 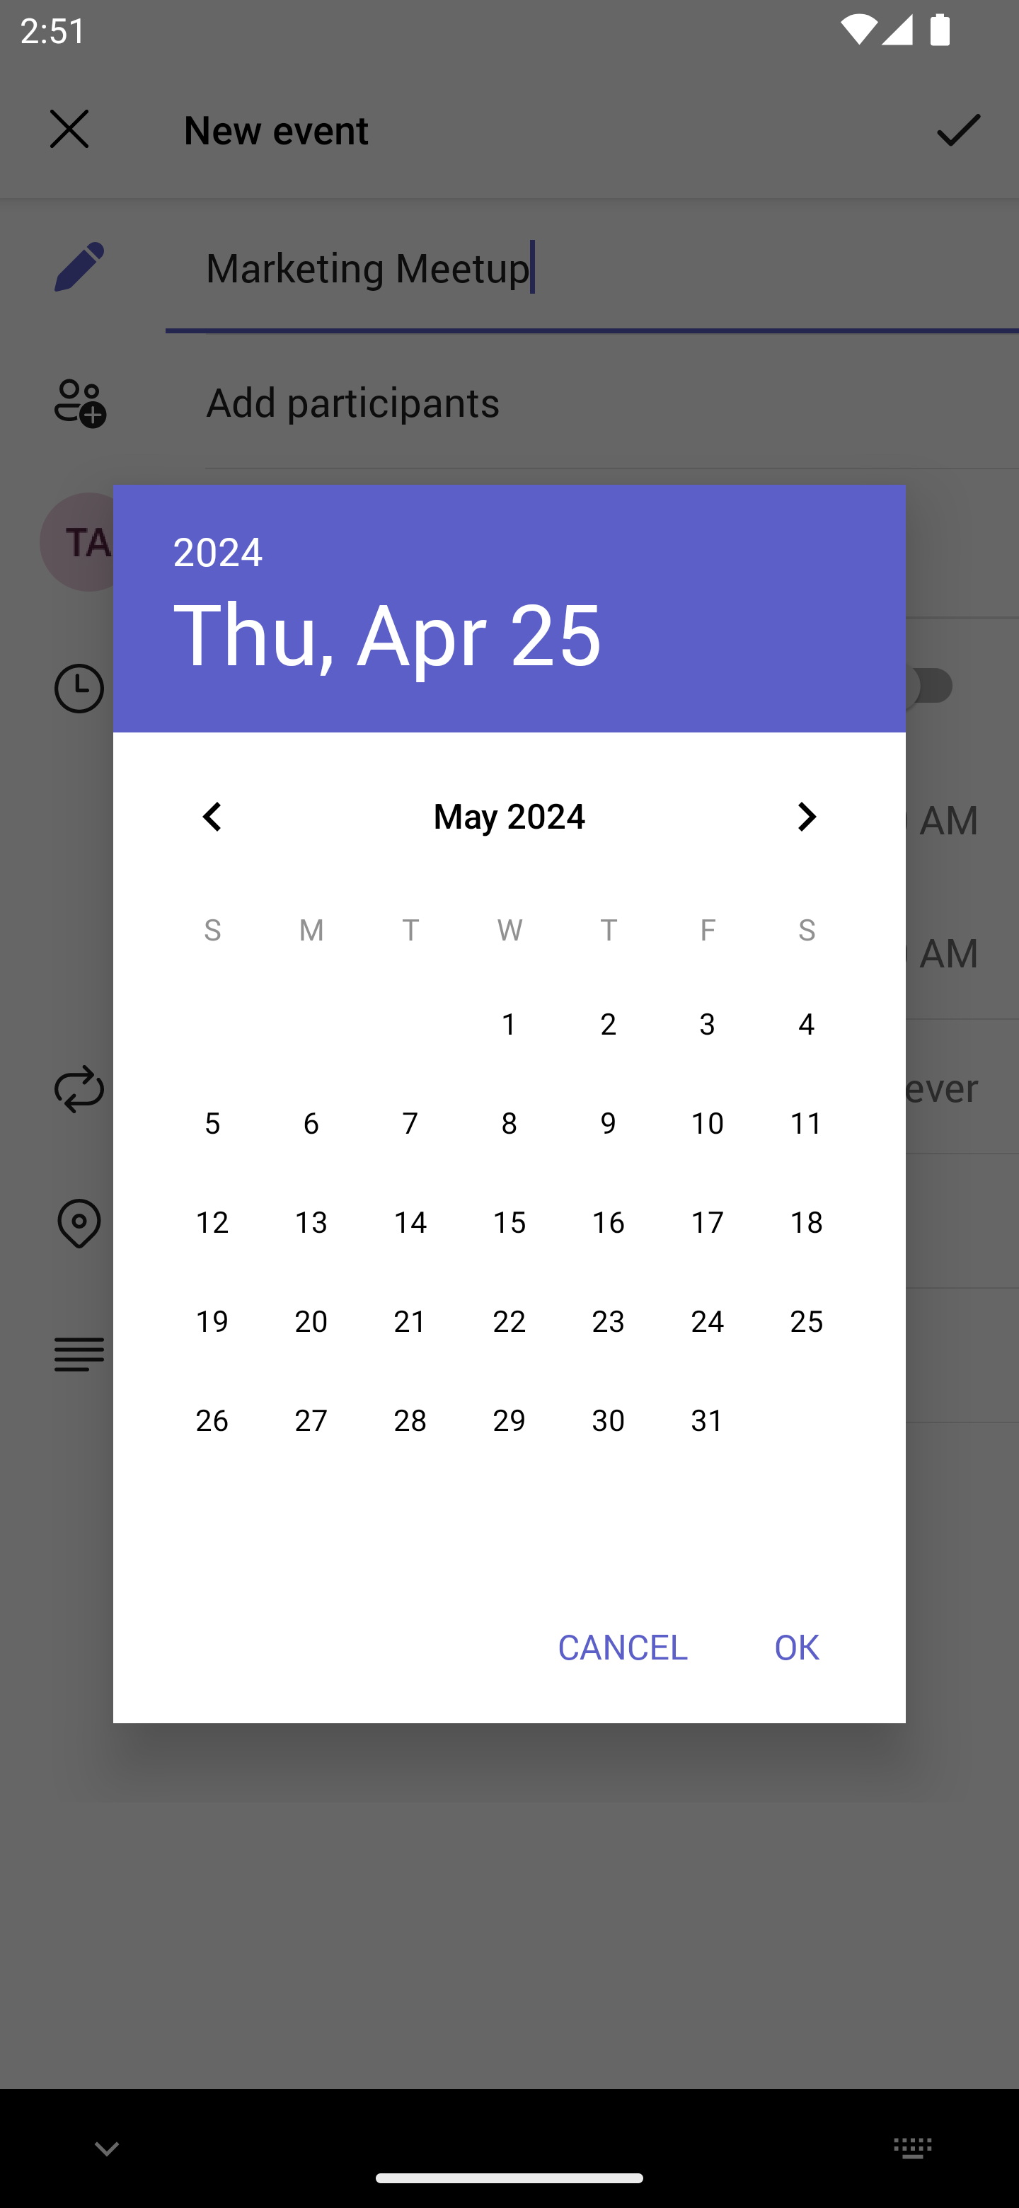 What do you see at coordinates (311, 1420) in the screenshot?
I see `27 27 May 2024` at bounding box center [311, 1420].